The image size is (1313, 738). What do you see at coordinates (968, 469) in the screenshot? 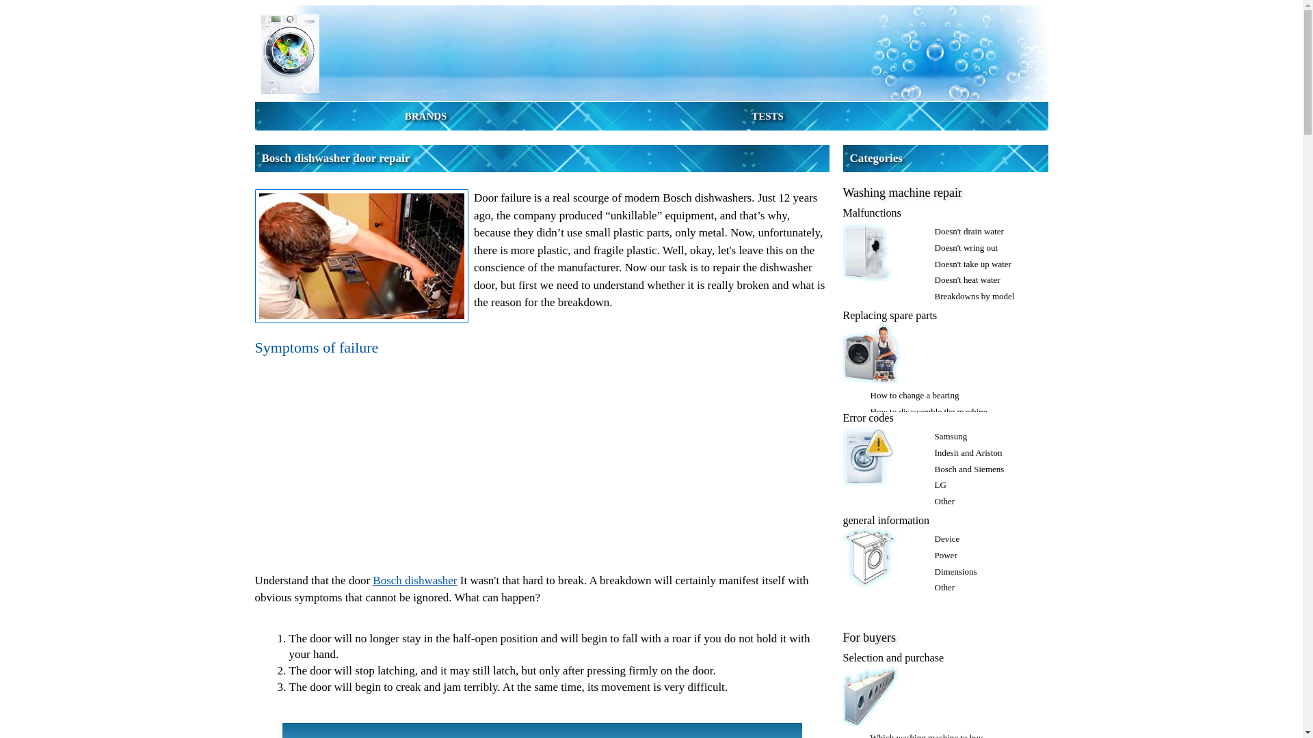
I see `Bosch and Siemens` at bounding box center [968, 469].